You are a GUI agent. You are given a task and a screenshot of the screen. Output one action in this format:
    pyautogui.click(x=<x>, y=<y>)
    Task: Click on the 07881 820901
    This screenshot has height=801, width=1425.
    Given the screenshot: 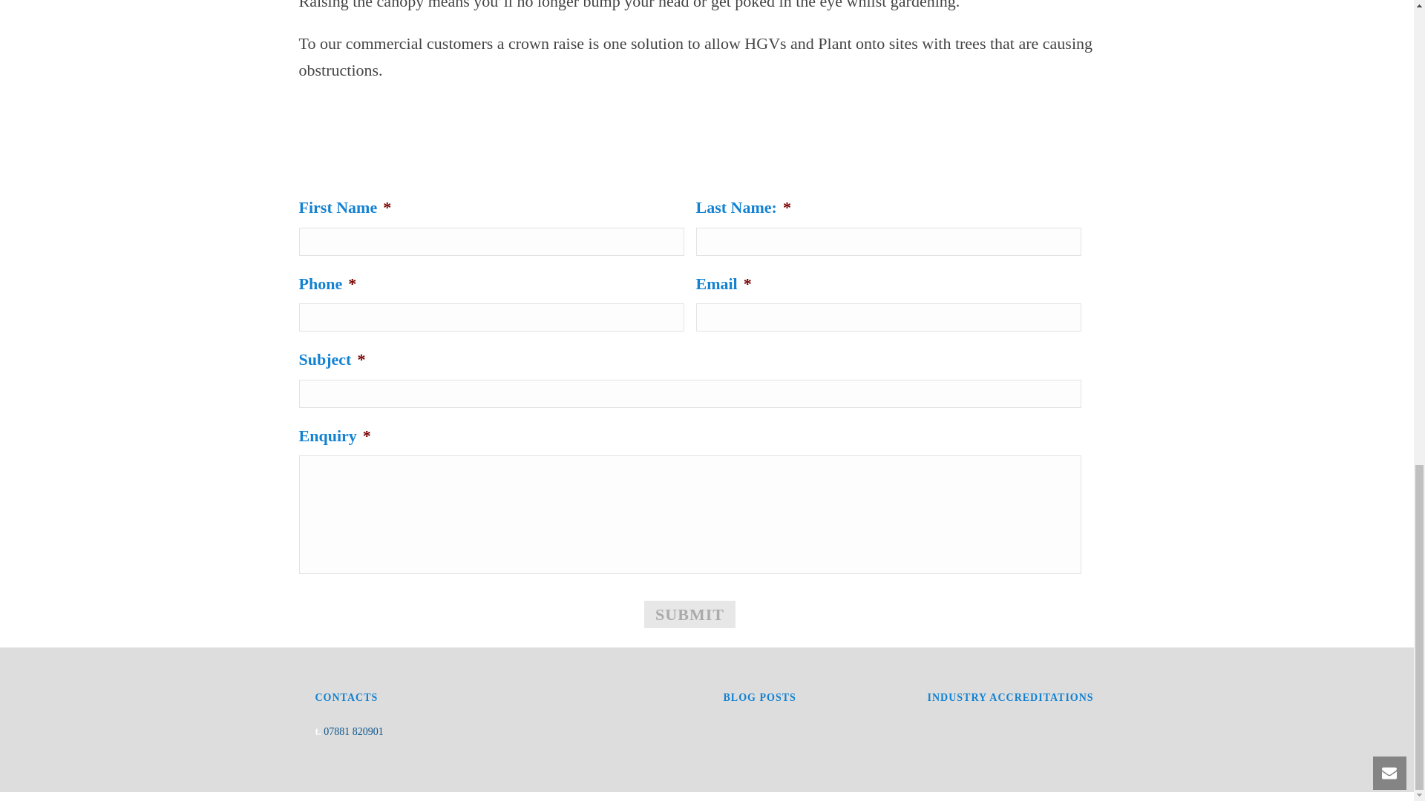 What is the action you would take?
    pyautogui.click(x=353, y=731)
    